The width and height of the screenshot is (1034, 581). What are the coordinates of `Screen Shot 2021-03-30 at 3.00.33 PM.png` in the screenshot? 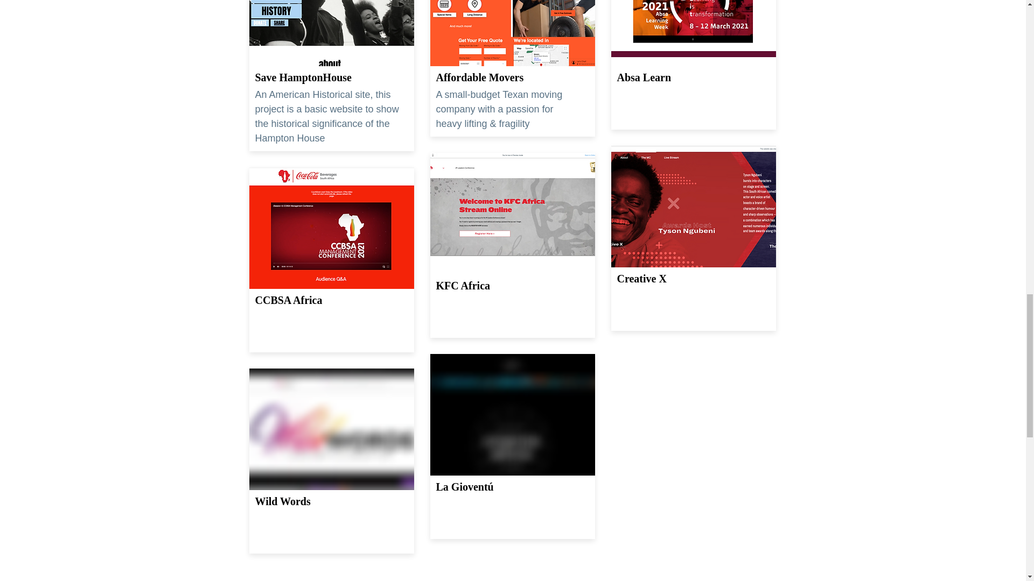 It's located at (331, 33).